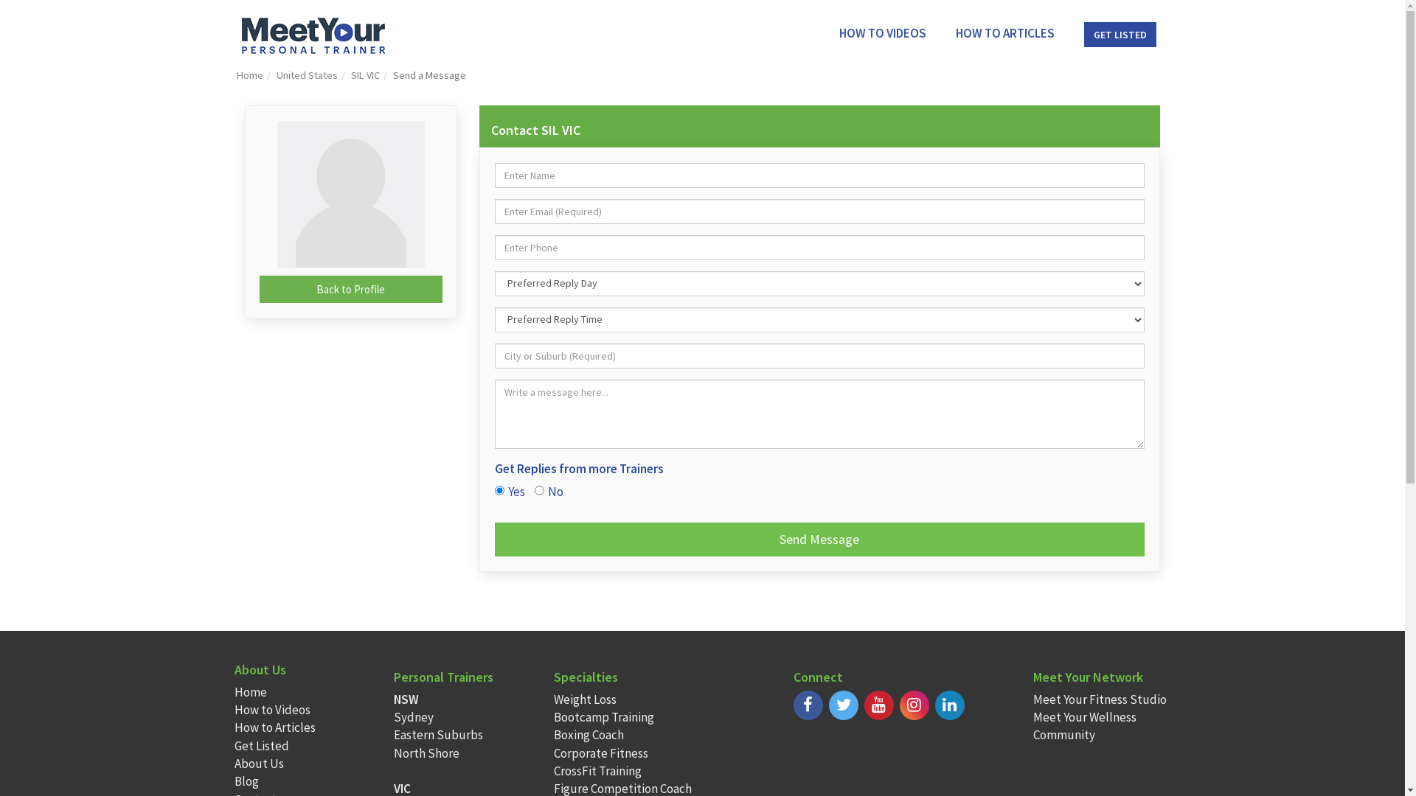  I want to click on Boxing Coach, so click(589, 735).